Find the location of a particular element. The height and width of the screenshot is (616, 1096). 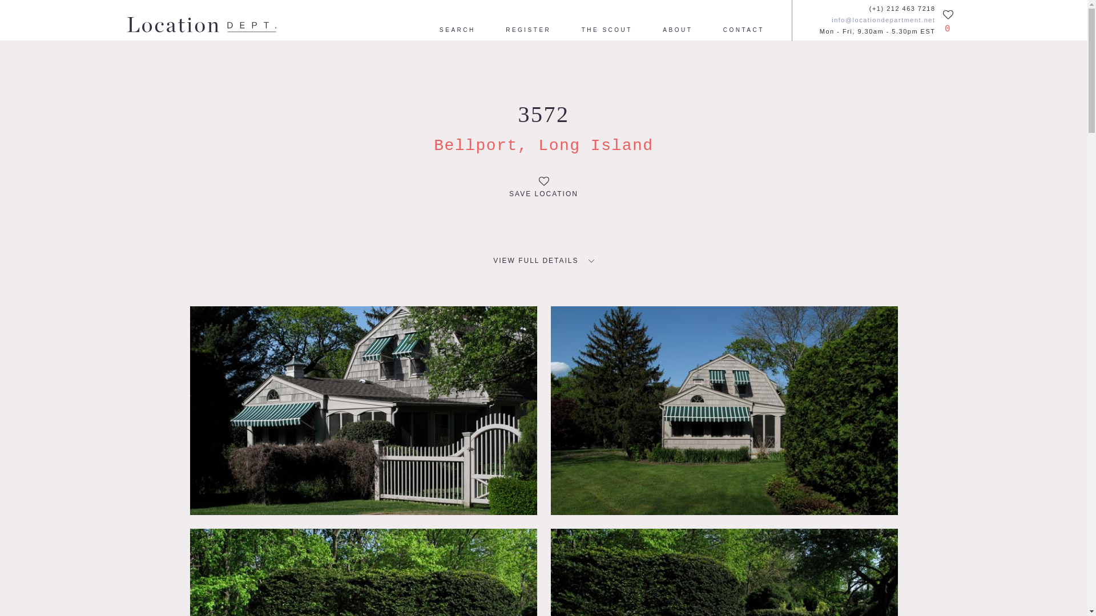

VIEW FULL DETAILS is located at coordinates (543, 261).